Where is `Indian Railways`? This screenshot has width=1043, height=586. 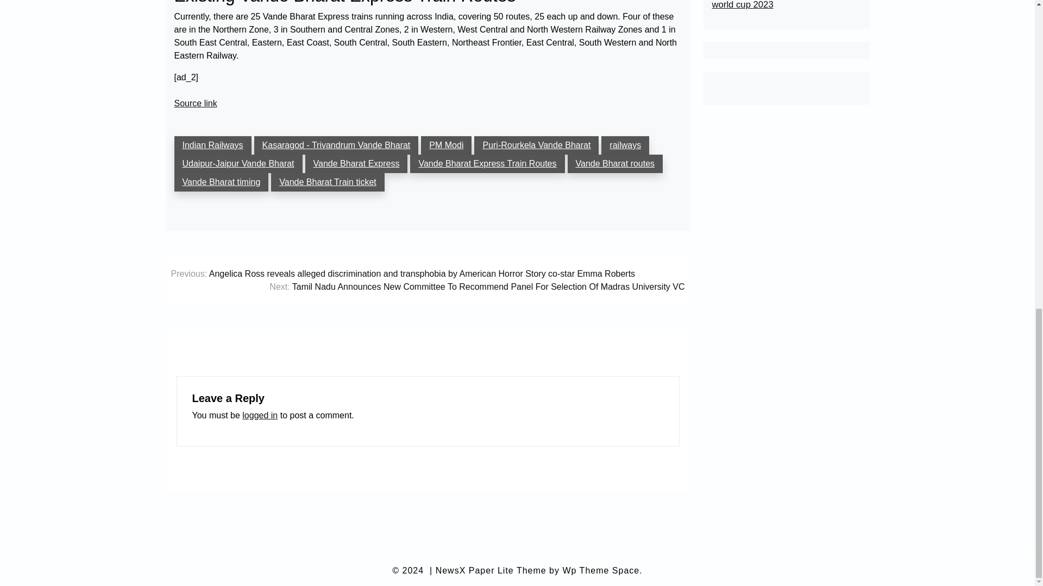
Indian Railways is located at coordinates (212, 145).